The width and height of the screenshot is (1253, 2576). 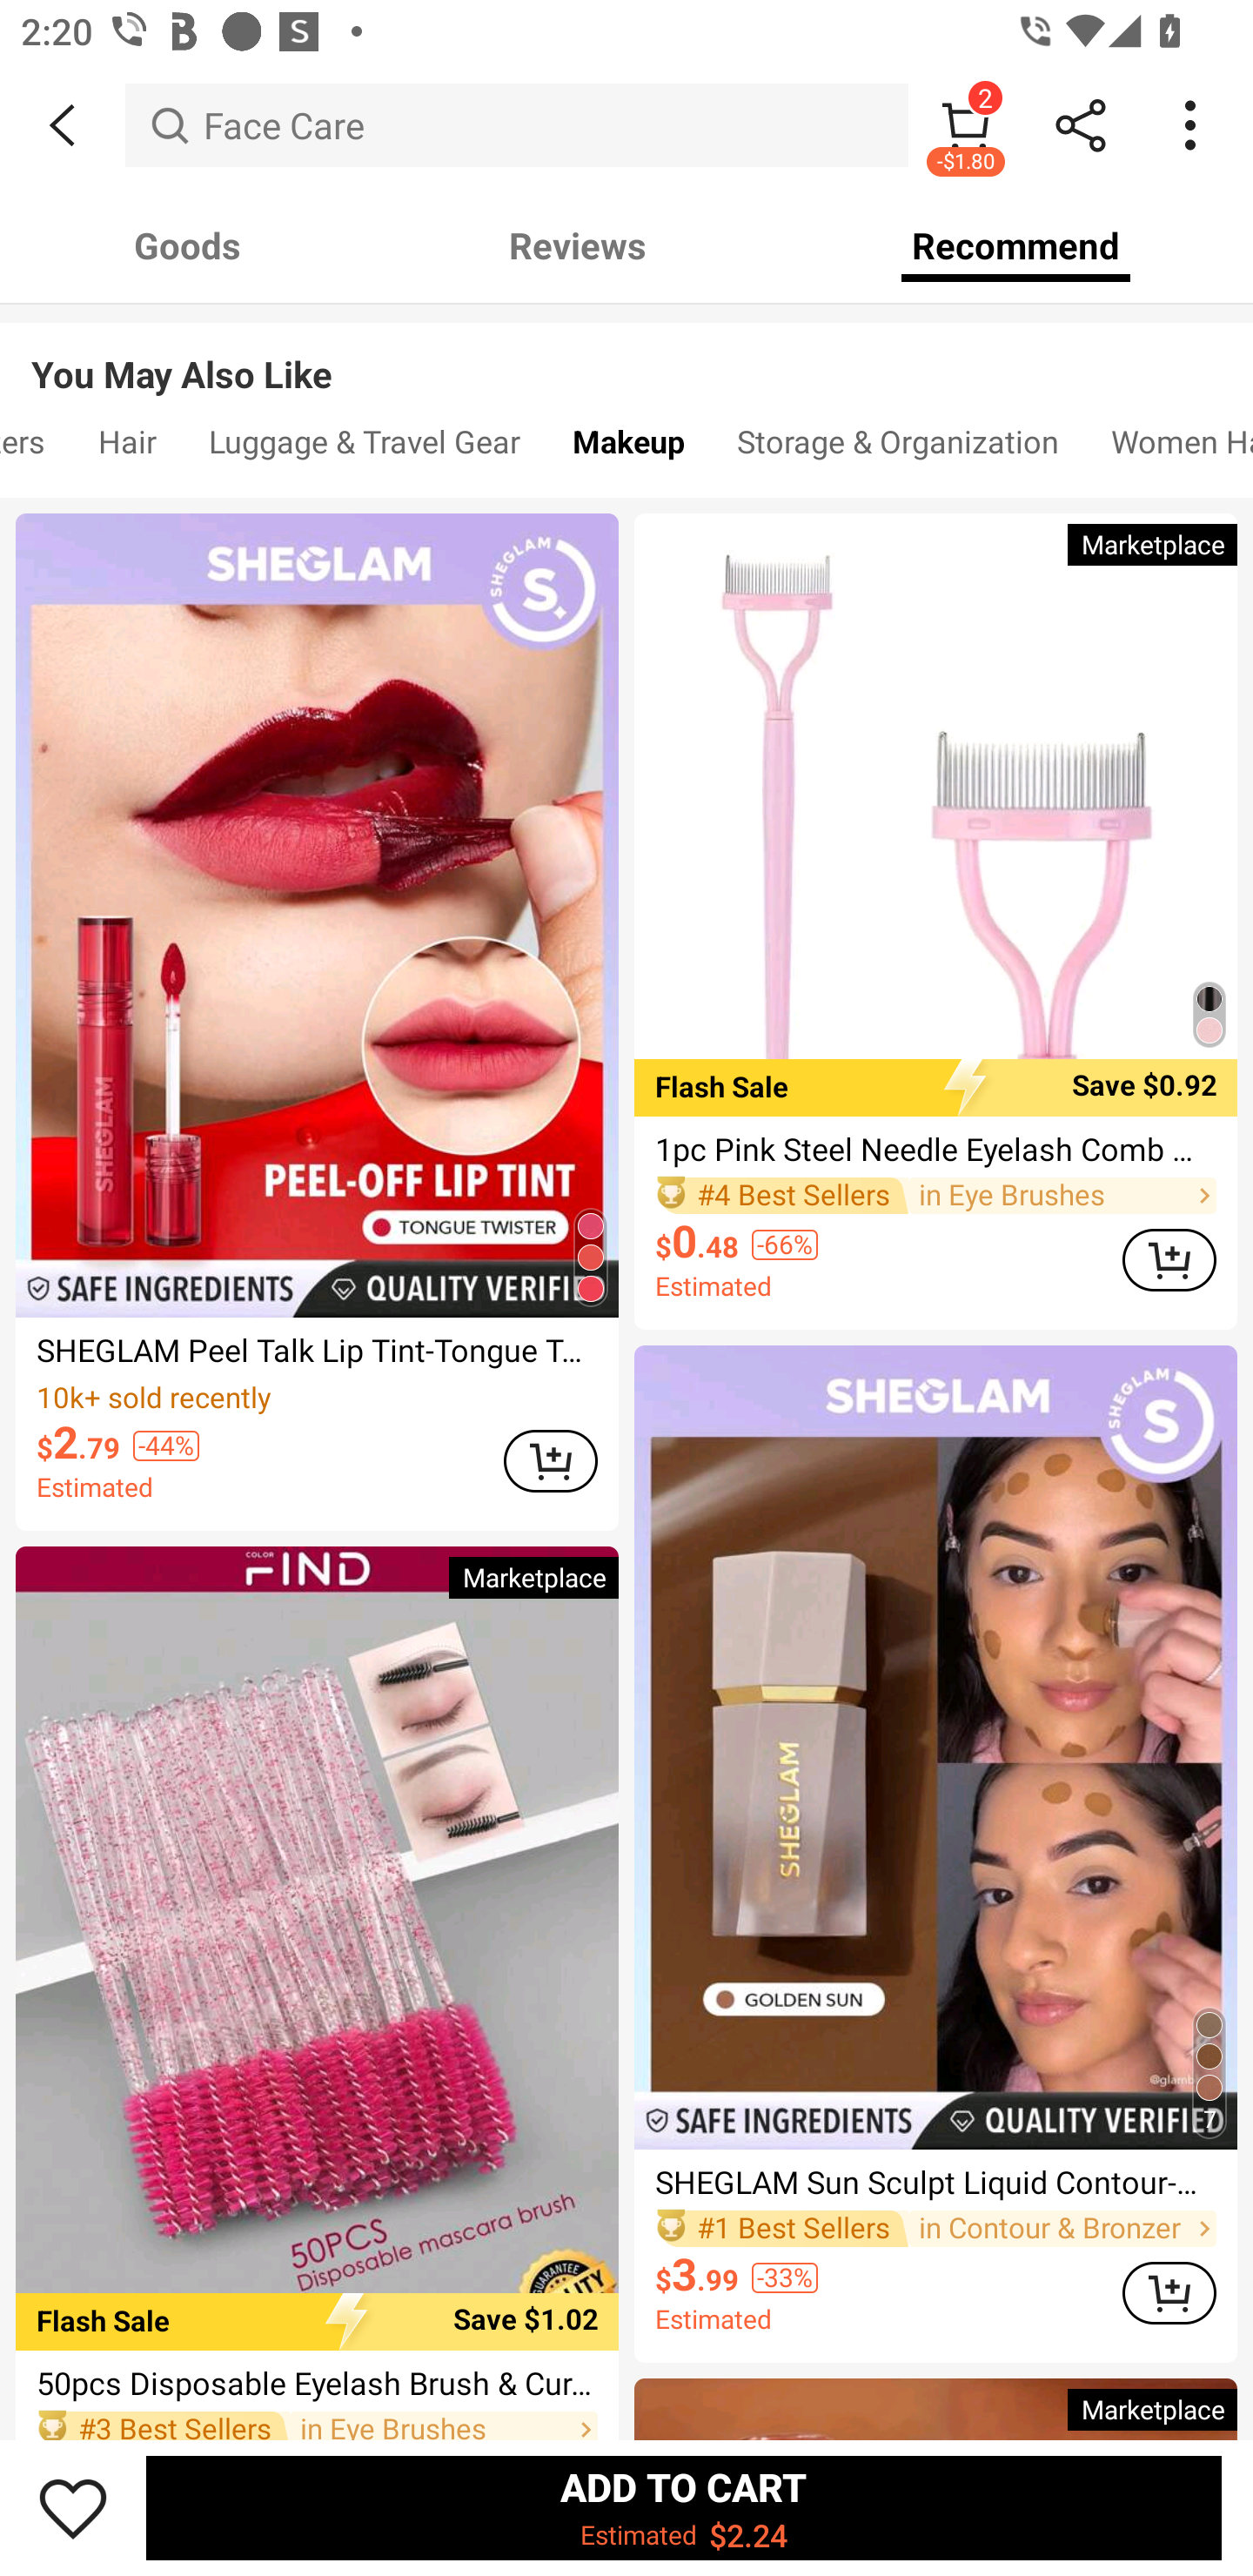 I want to click on Face Care, so click(x=517, y=124).